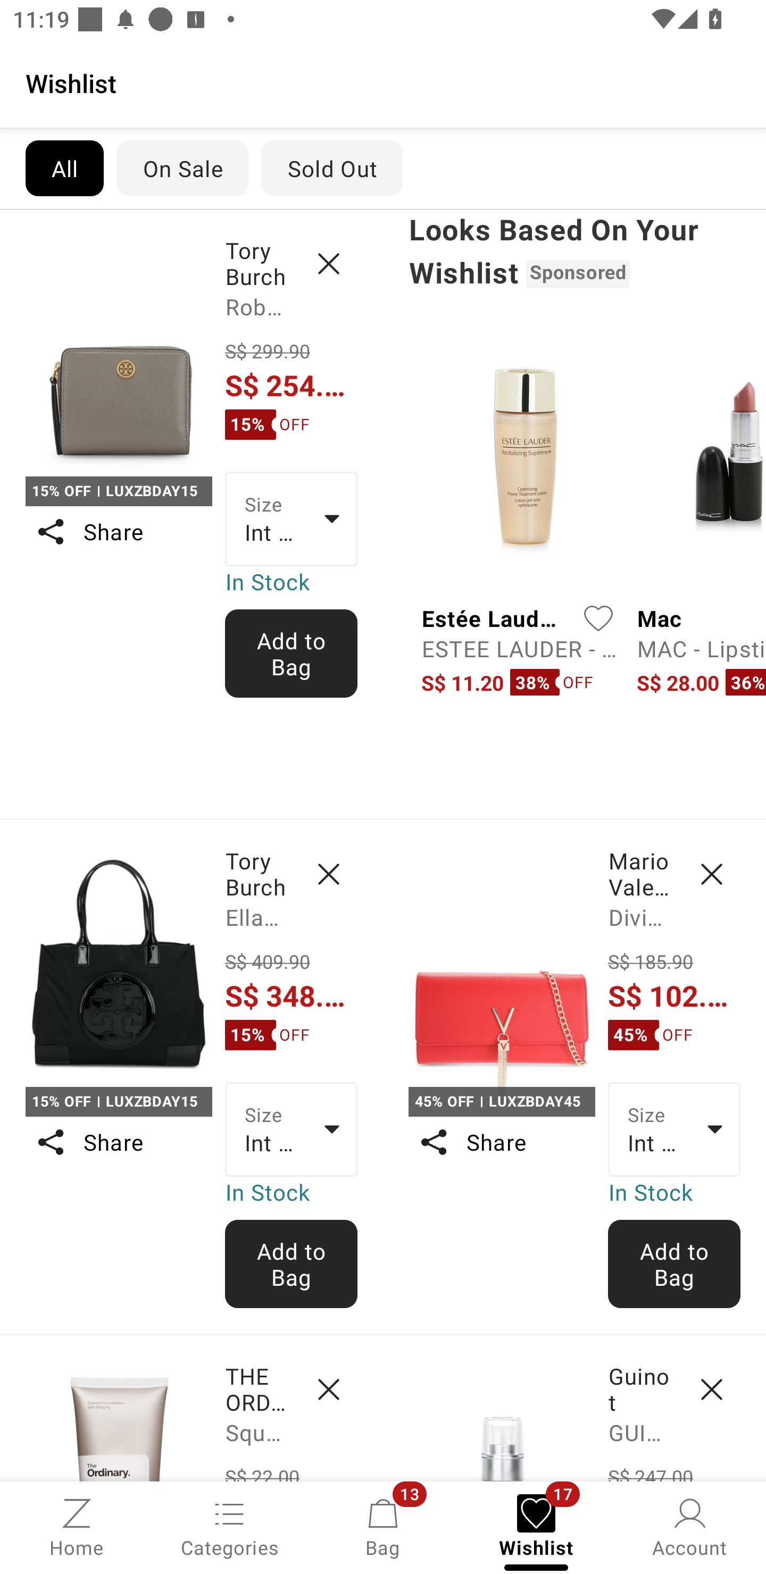  What do you see at coordinates (77, 1526) in the screenshot?
I see `Home` at bounding box center [77, 1526].